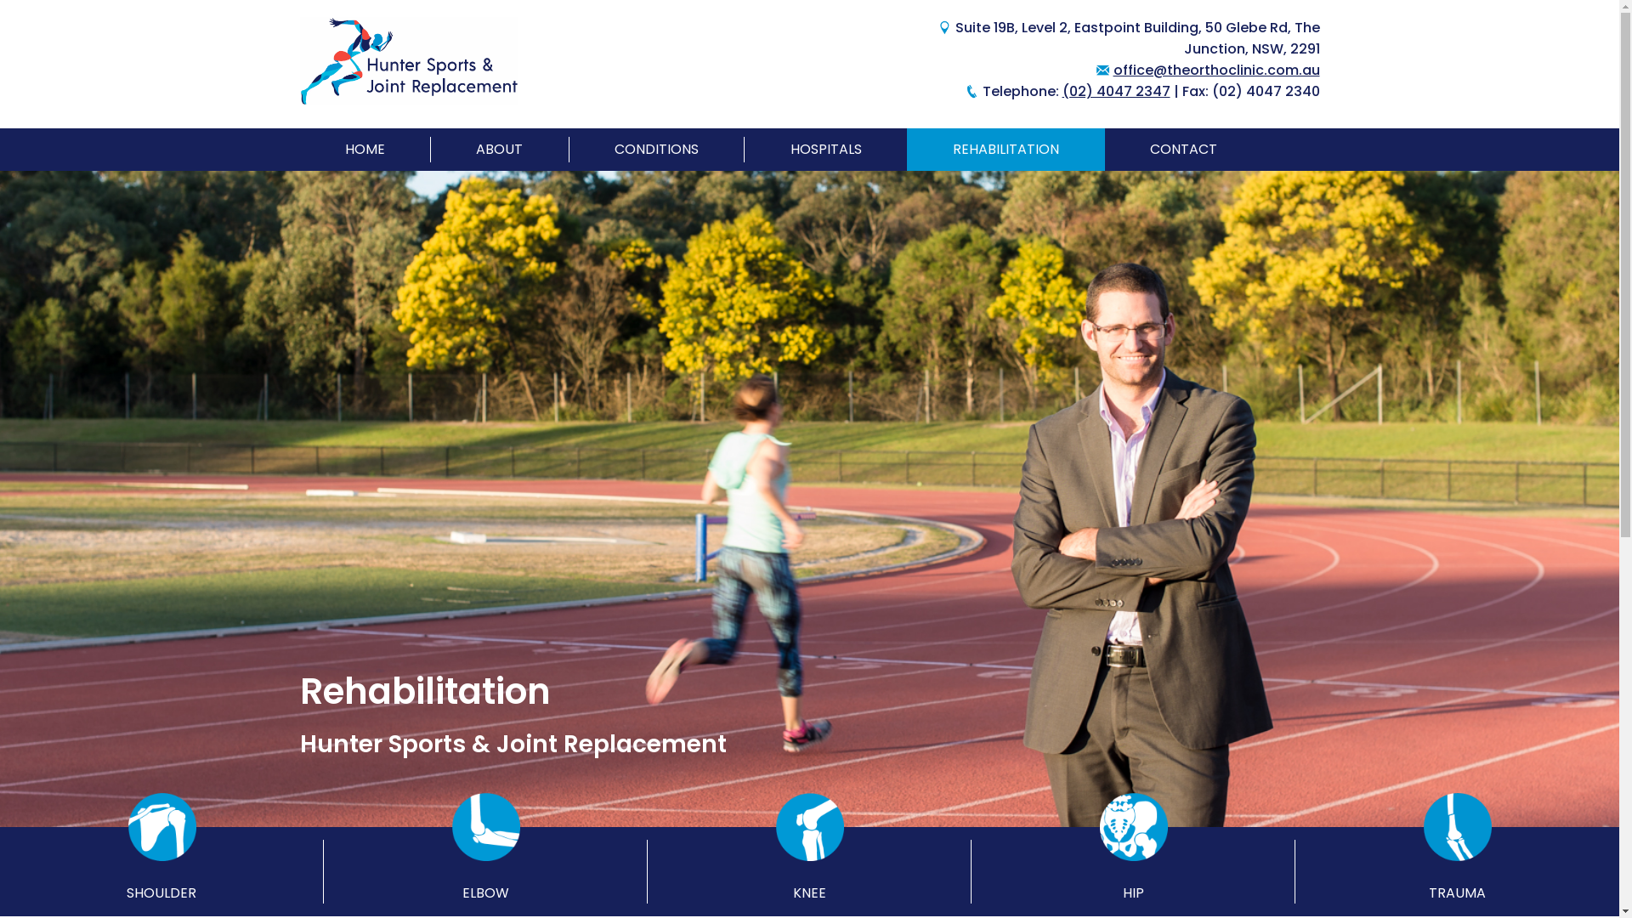  Describe the element at coordinates (1457, 872) in the screenshot. I see `TRAUMA` at that location.